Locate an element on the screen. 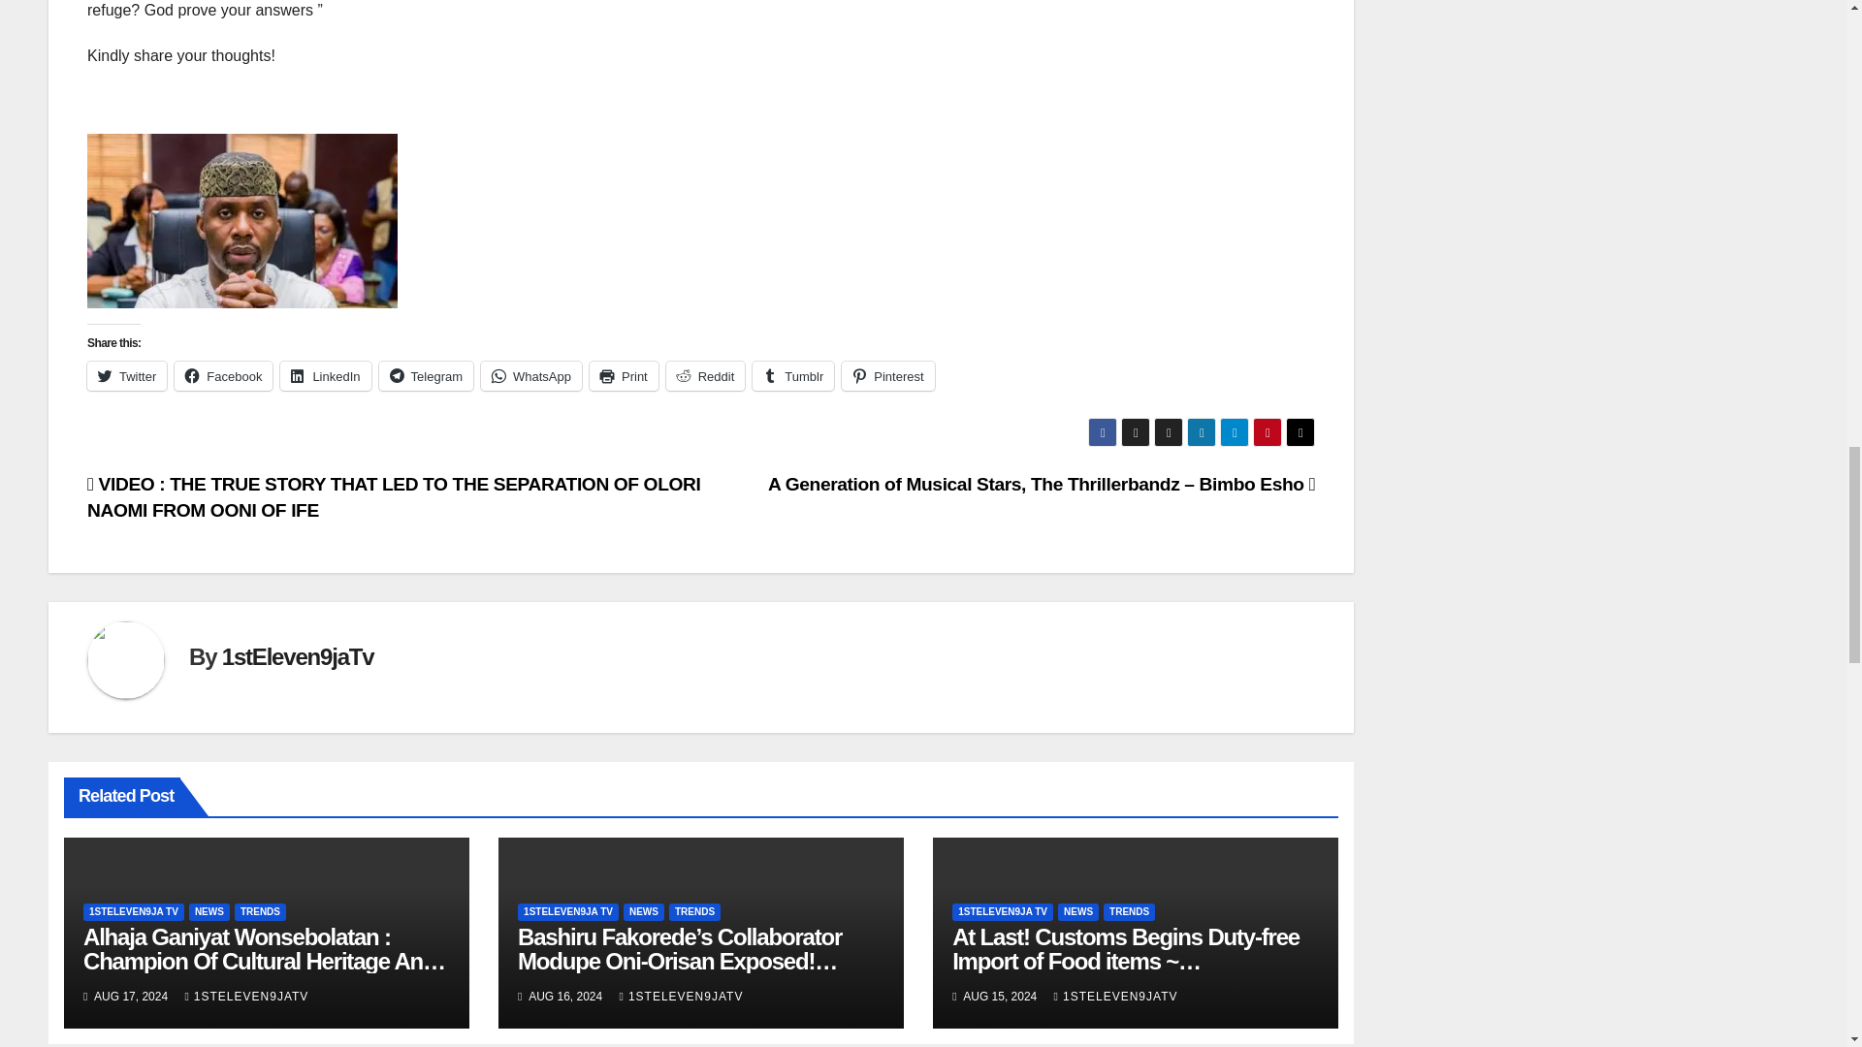 This screenshot has height=1047, width=1862. Click to share on LinkedIn is located at coordinates (326, 375).